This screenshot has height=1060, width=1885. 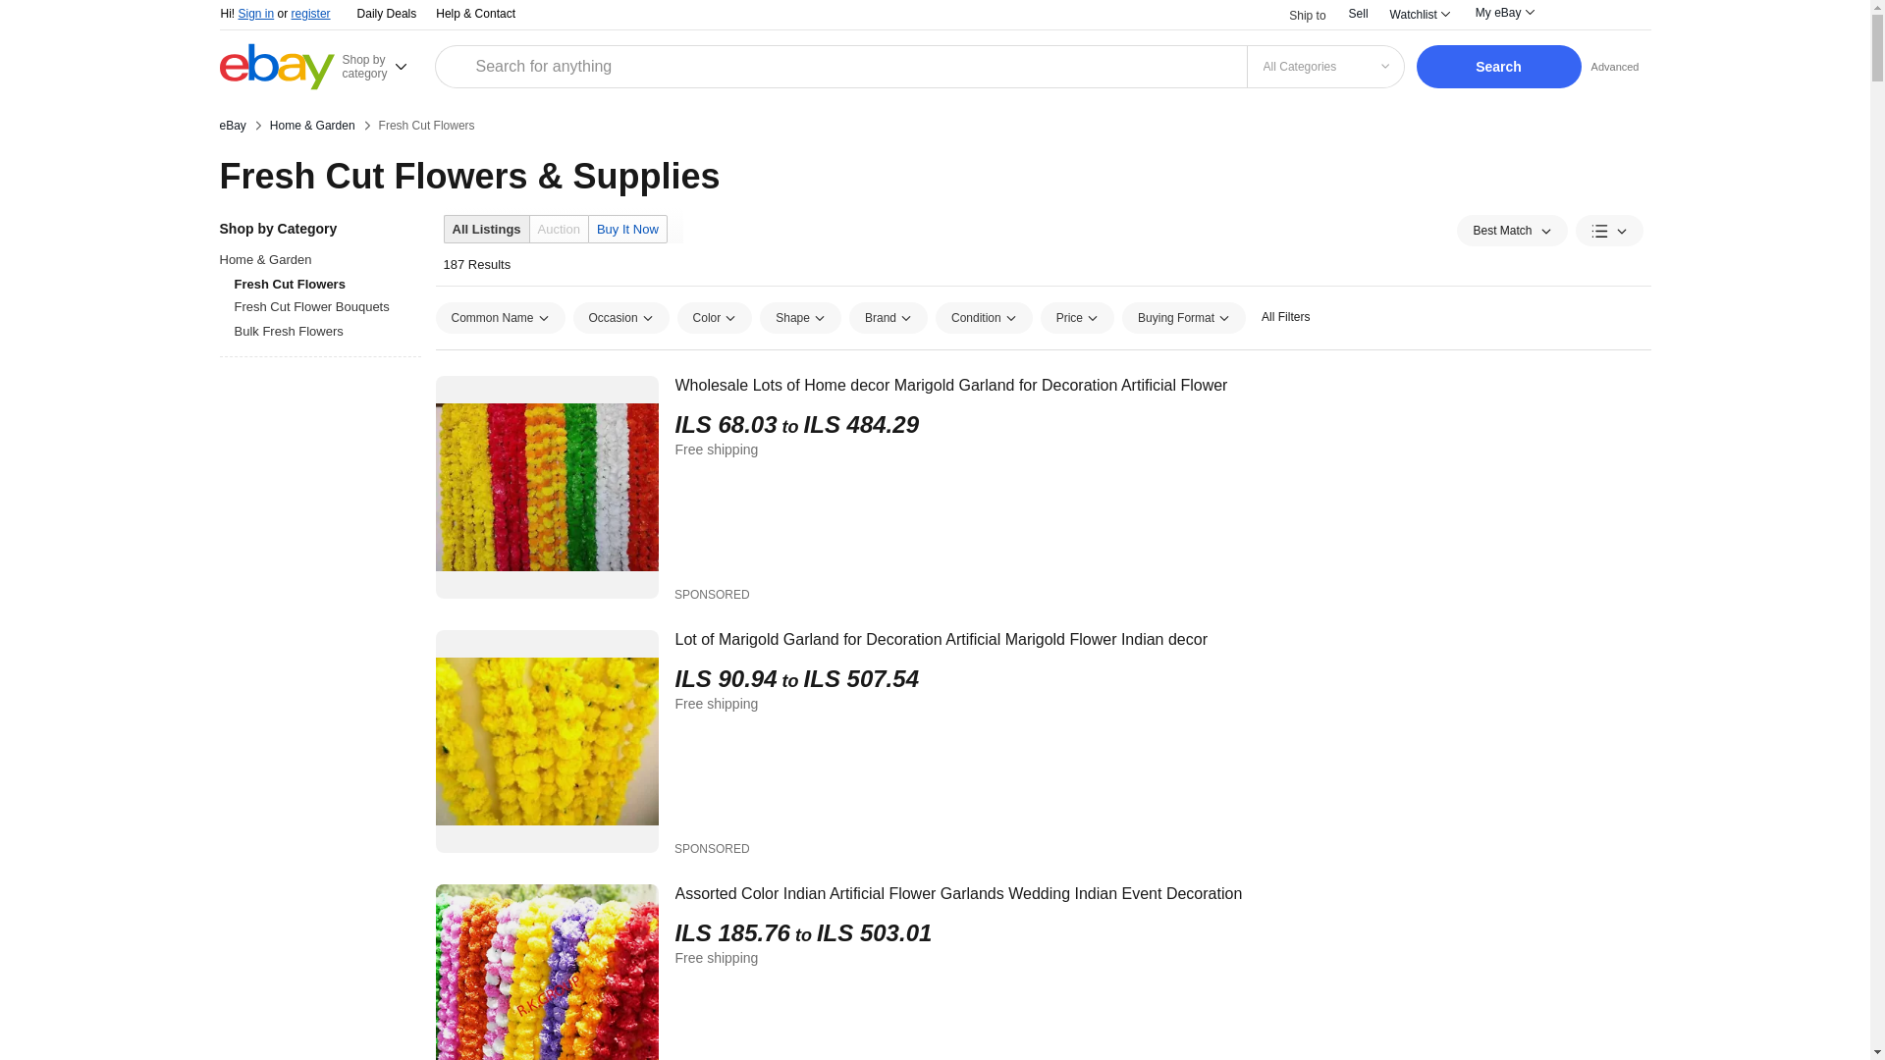 What do you see at coordinates (1294, 15) in the screenshot?
I see `Ship to` at bounding box center [1294, 15].